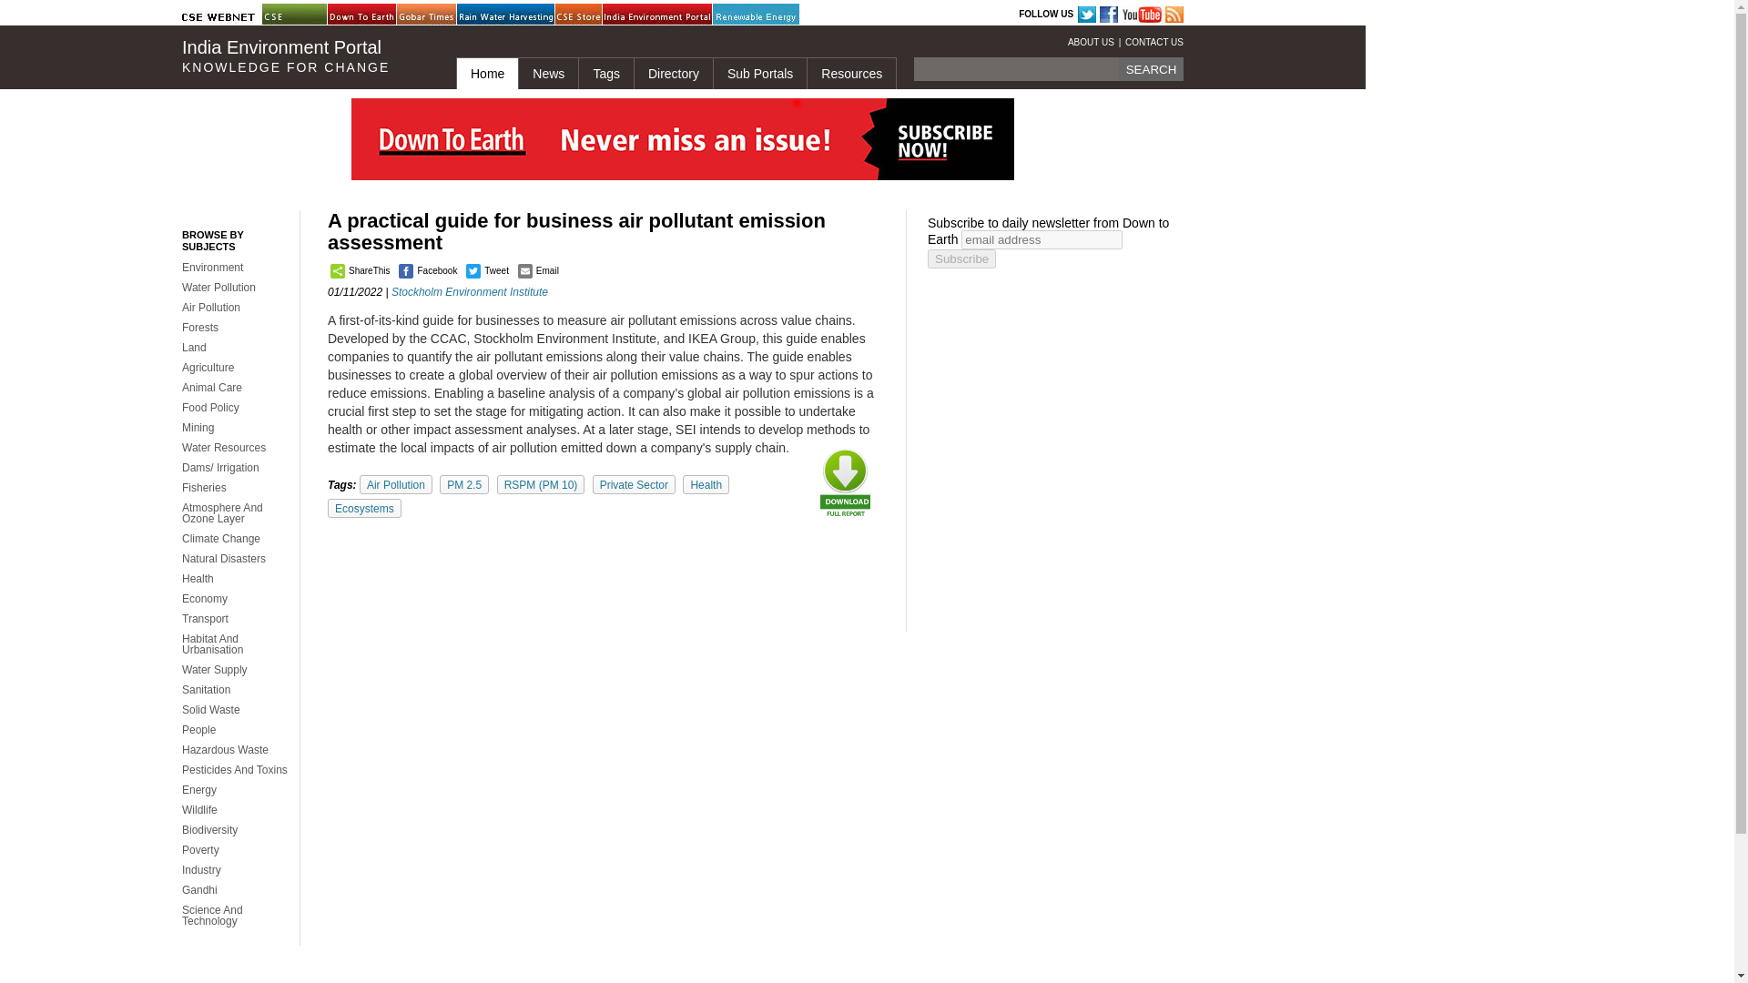  What do you see at coordinates (961, 258) in the screenshot?
I see `Subscribe` at bounding box center [961, 258].